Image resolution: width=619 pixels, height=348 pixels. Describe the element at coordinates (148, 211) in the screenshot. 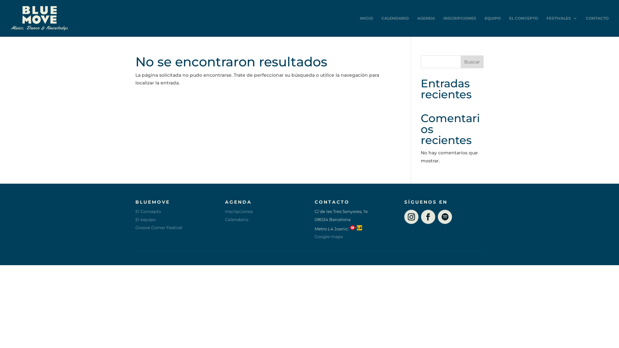

I see `El Concepto` at that location.